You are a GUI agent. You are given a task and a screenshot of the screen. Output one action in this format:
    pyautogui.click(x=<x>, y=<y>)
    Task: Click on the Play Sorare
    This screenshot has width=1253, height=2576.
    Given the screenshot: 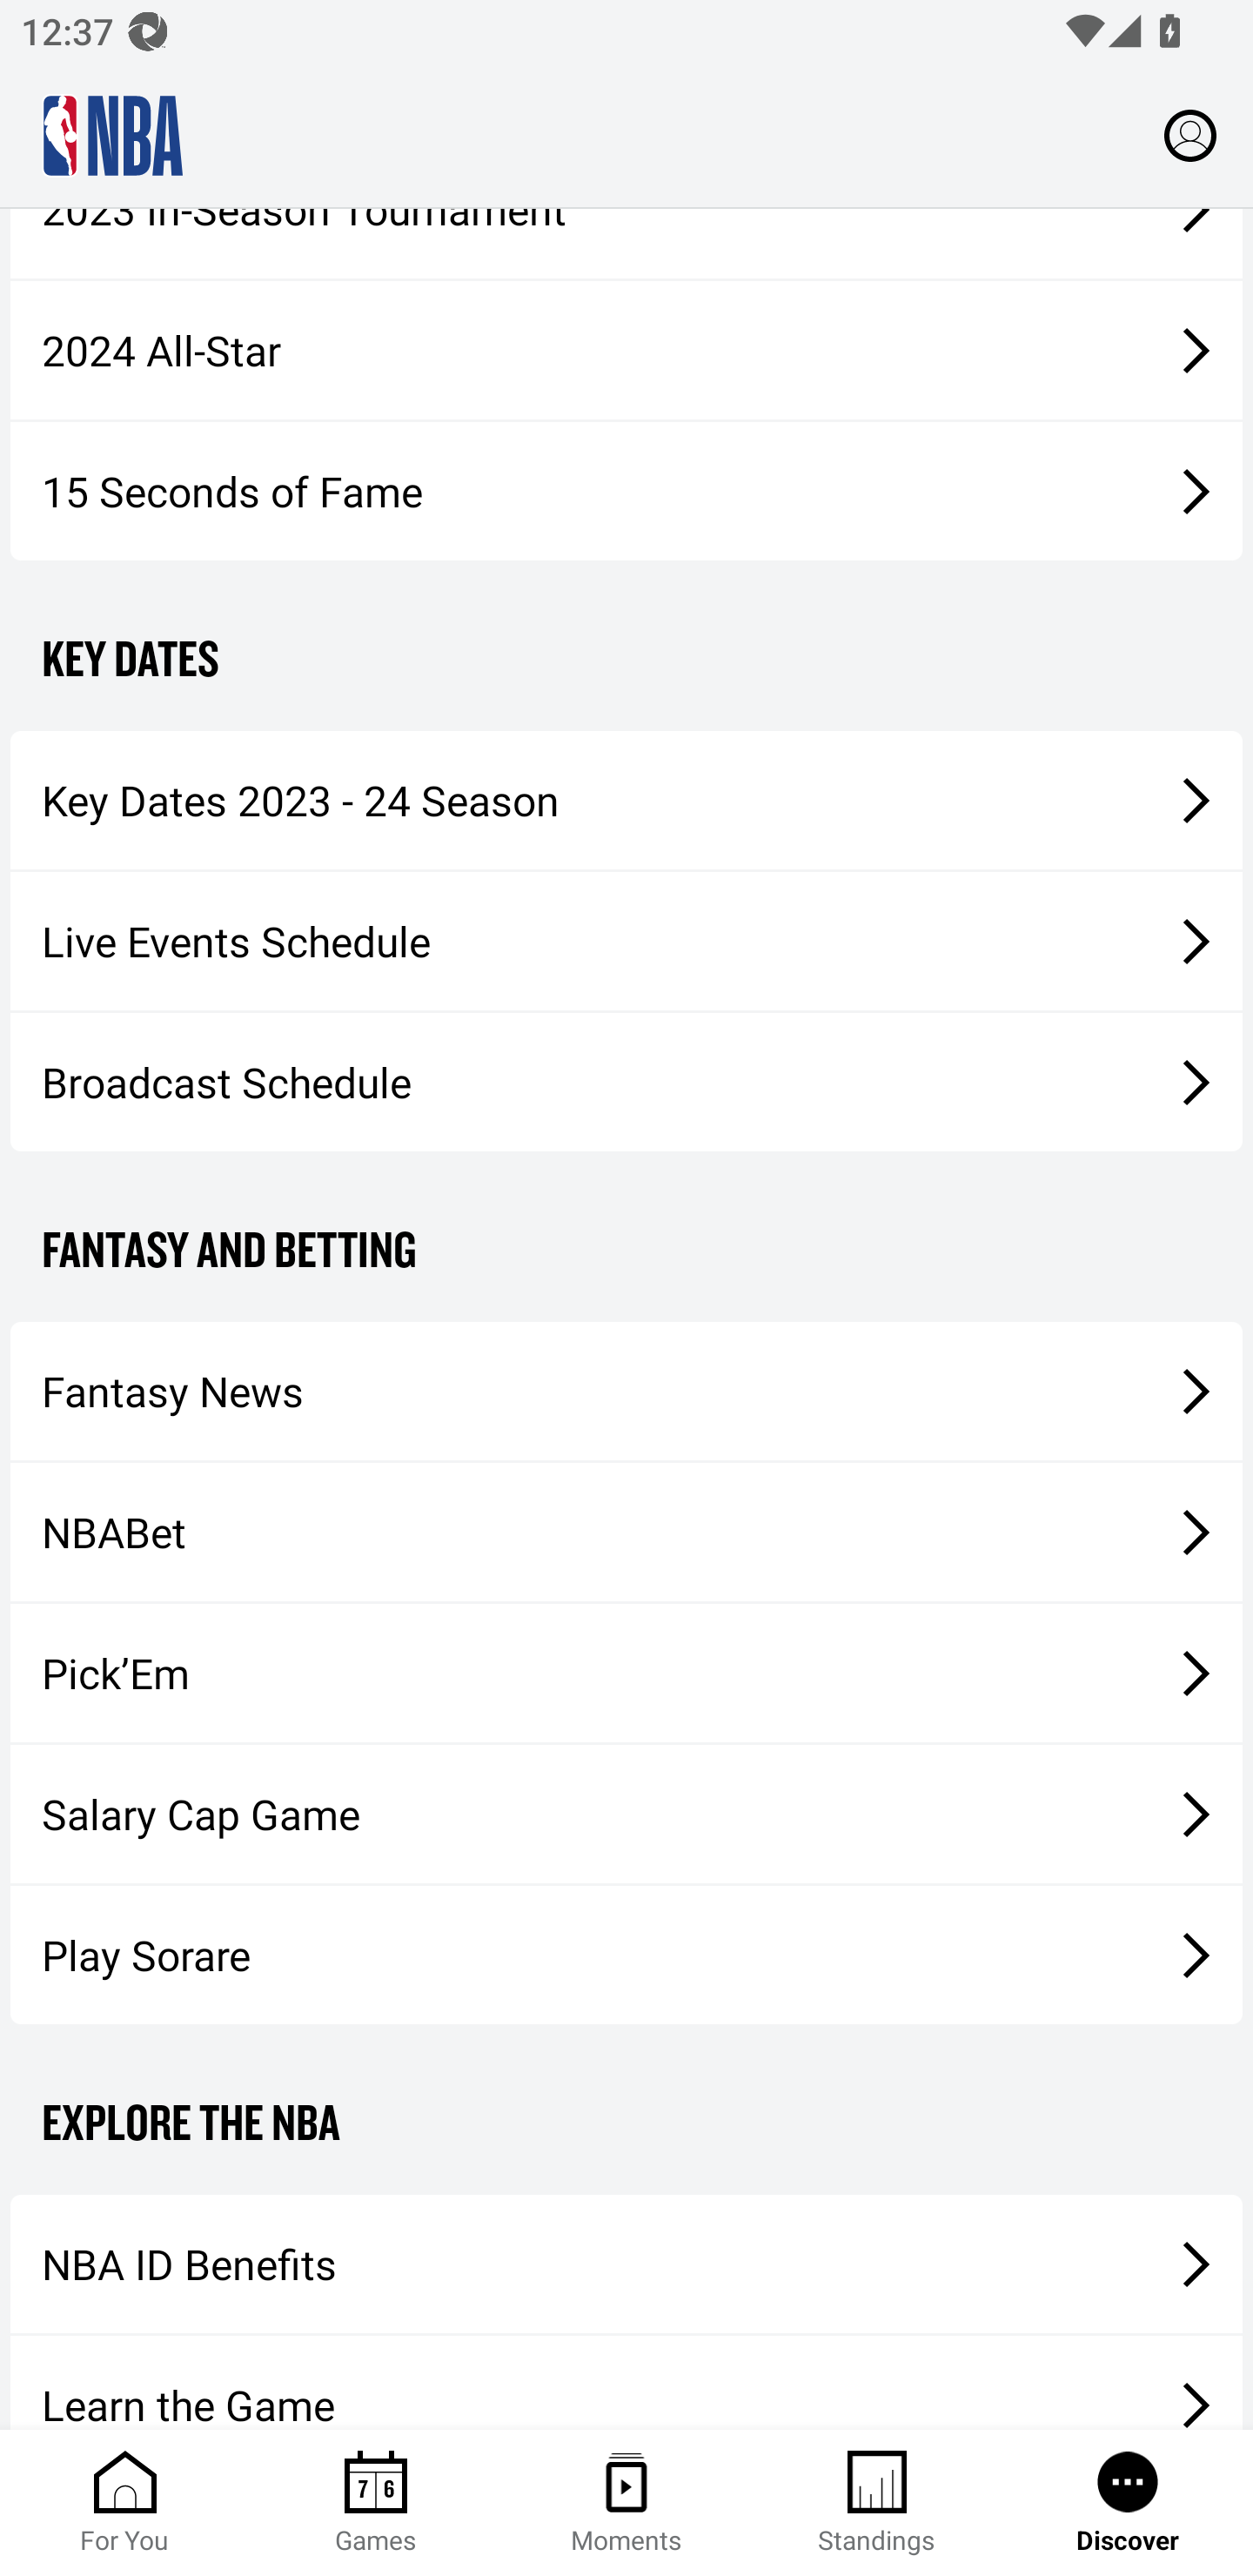 What is the action you would take?
    pyautogui.click(x=626, y=1955)
    